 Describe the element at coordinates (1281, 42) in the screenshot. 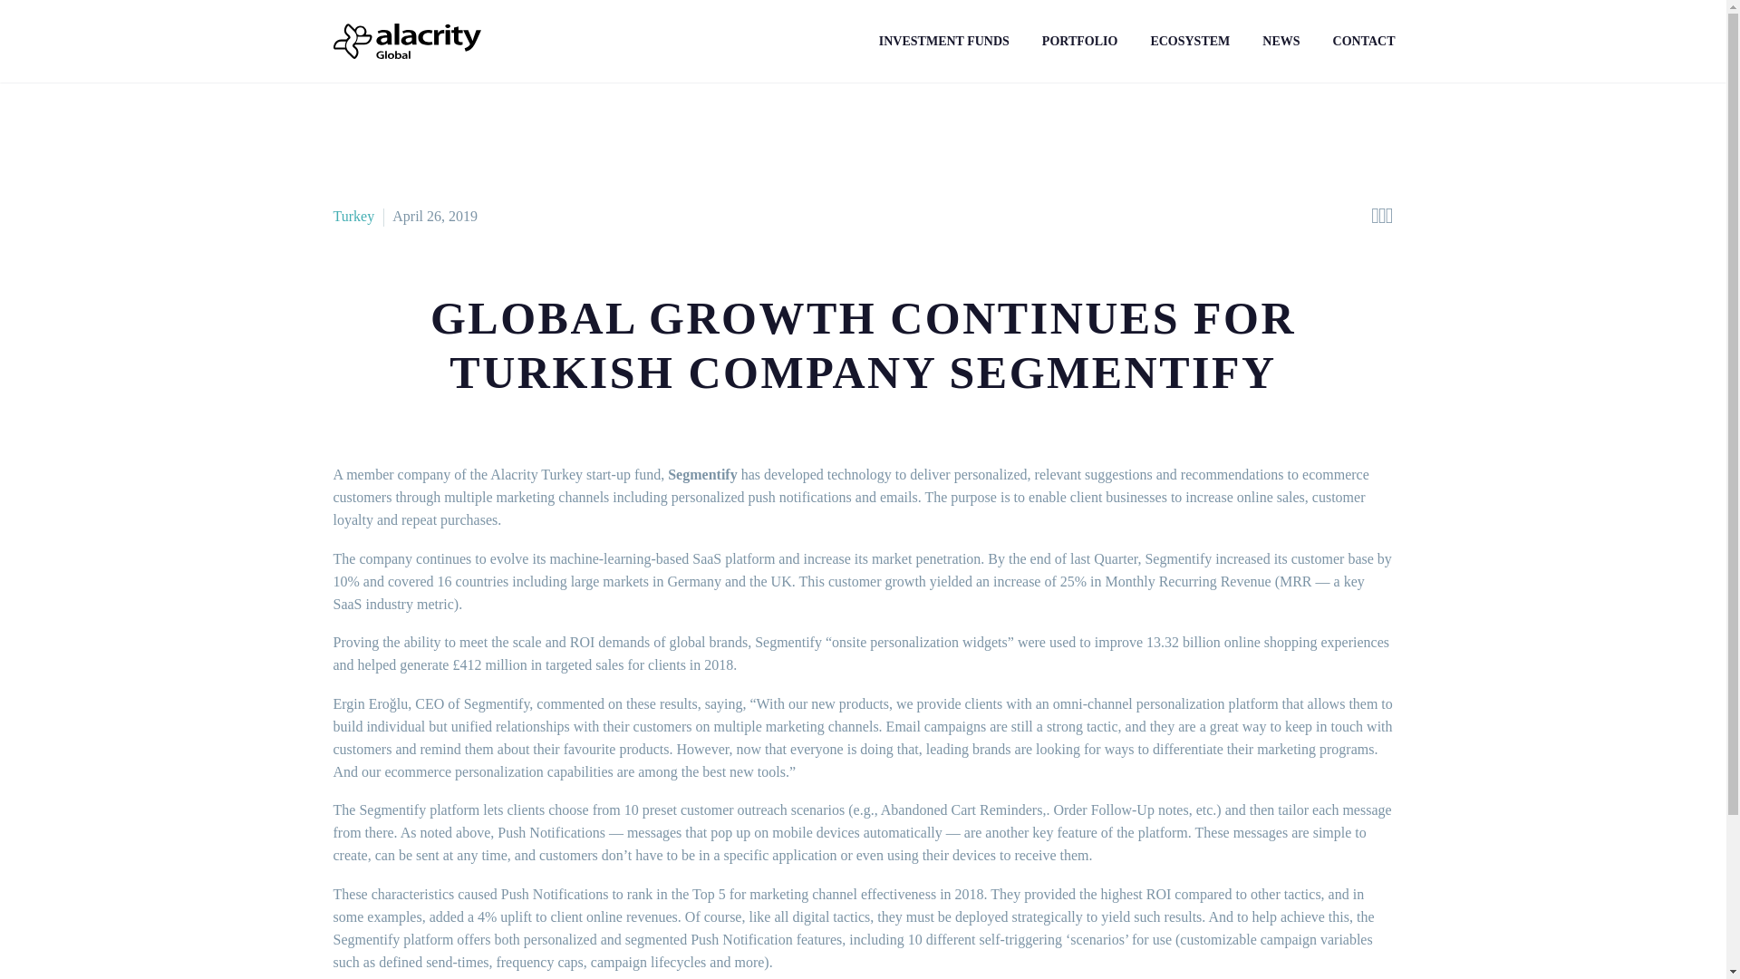

I see `NEWS` at that location.